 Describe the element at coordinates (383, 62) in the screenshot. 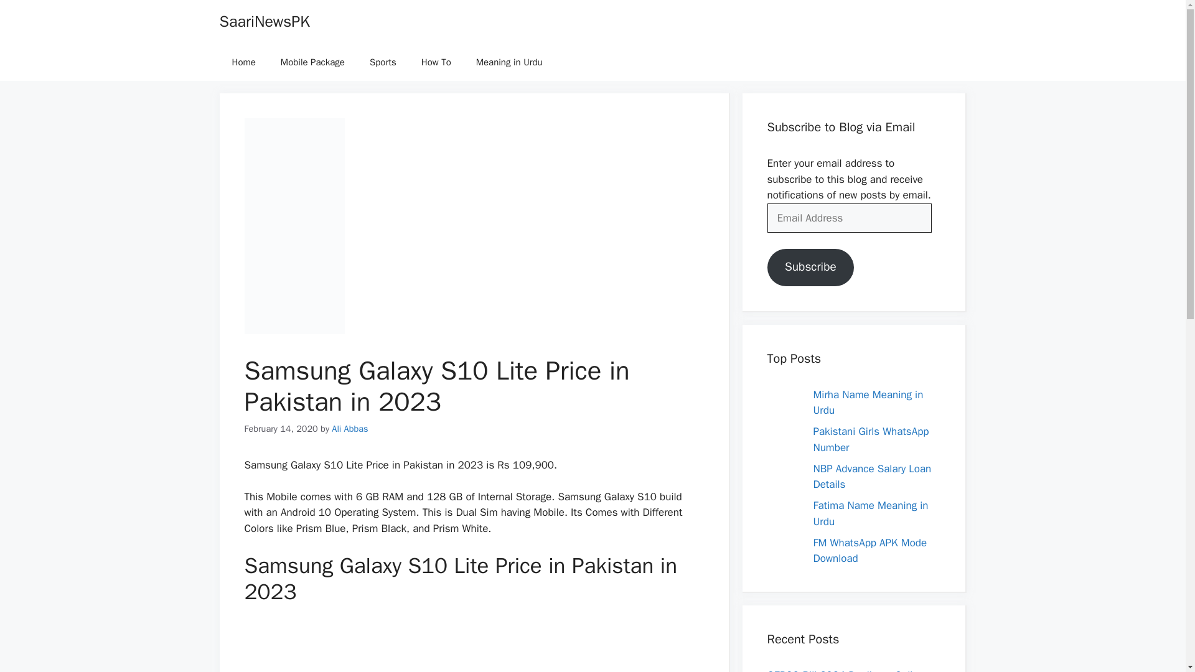

I see `Sports` at that location.